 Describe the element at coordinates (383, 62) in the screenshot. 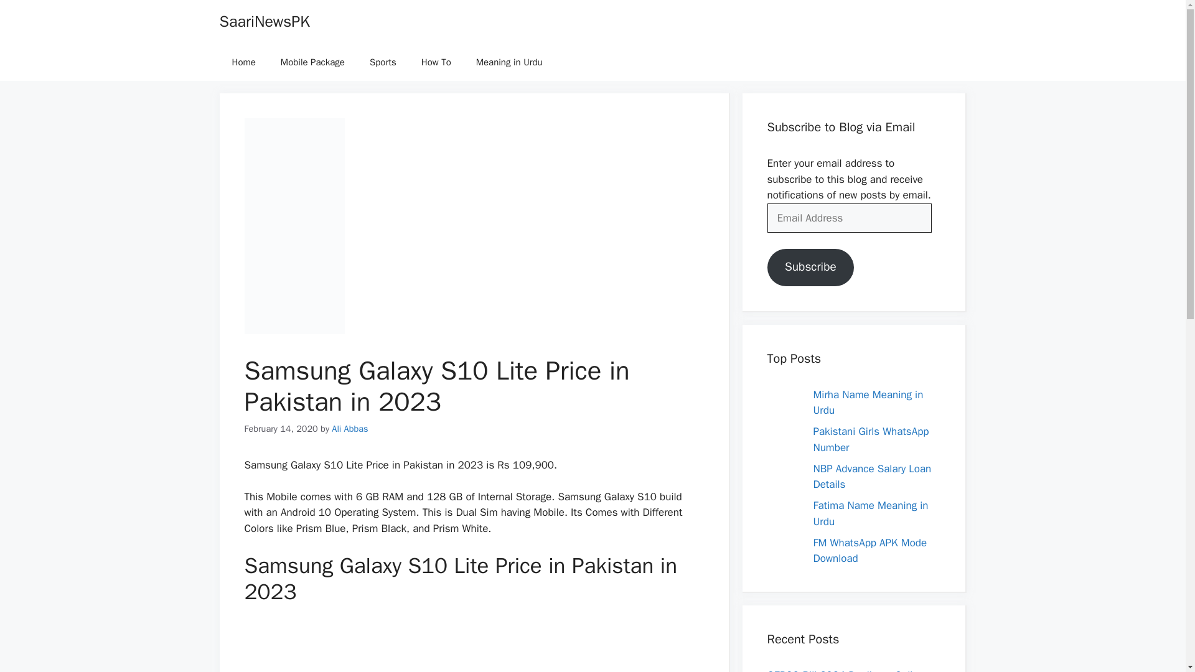

I see `Sports` at that location.